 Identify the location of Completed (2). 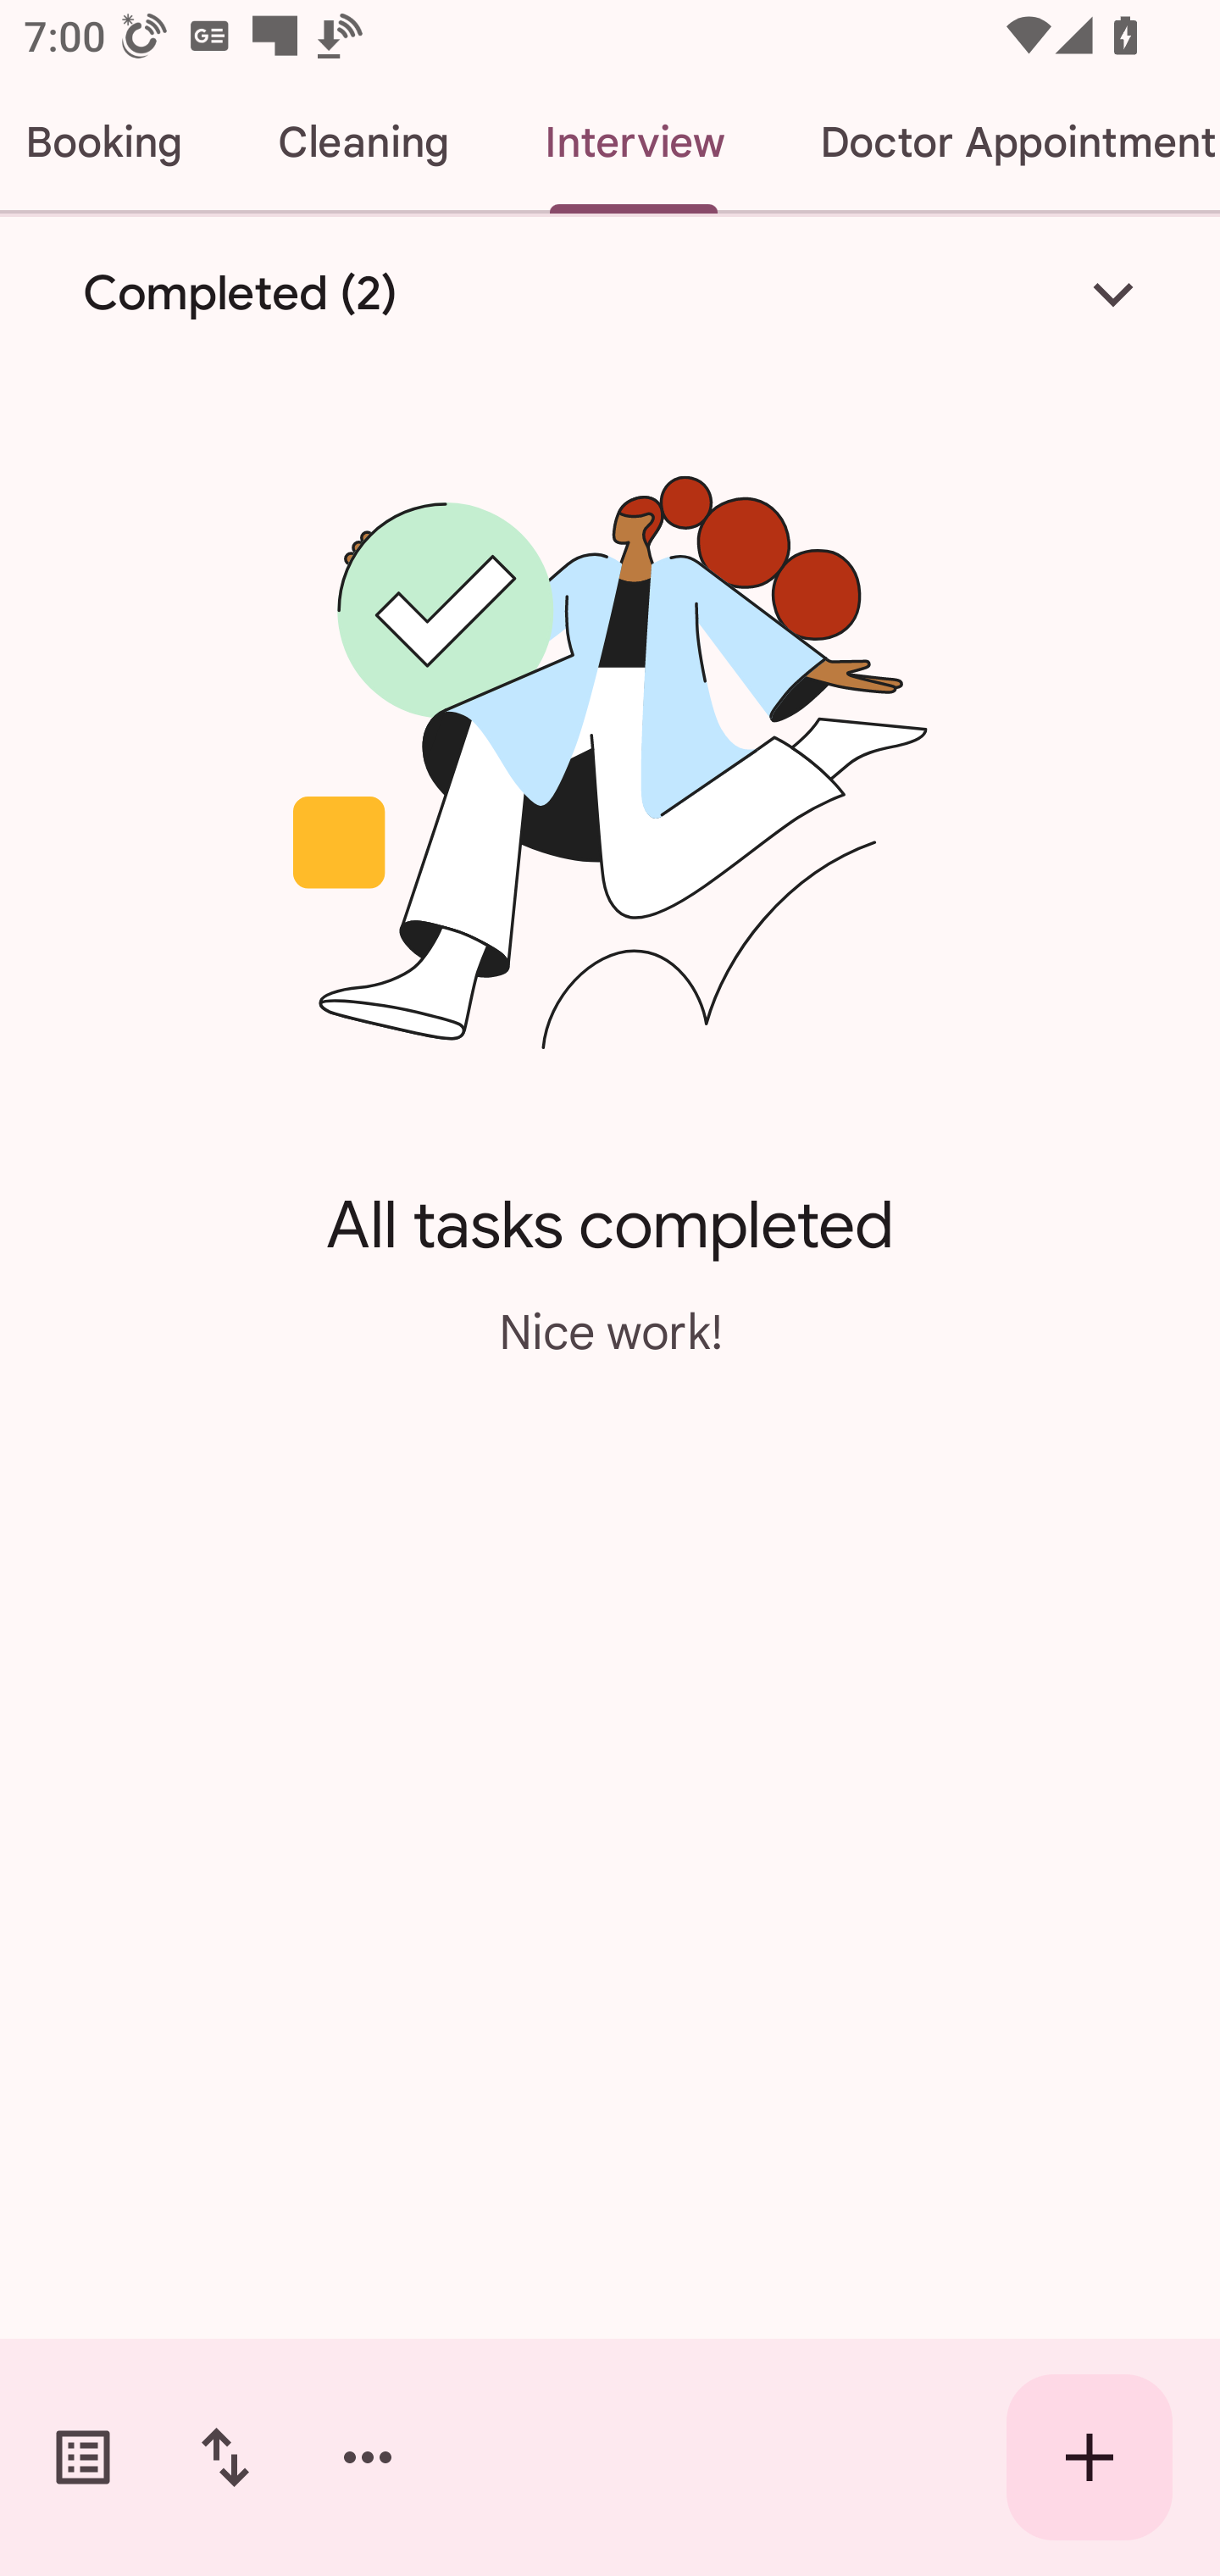
(610, 293).